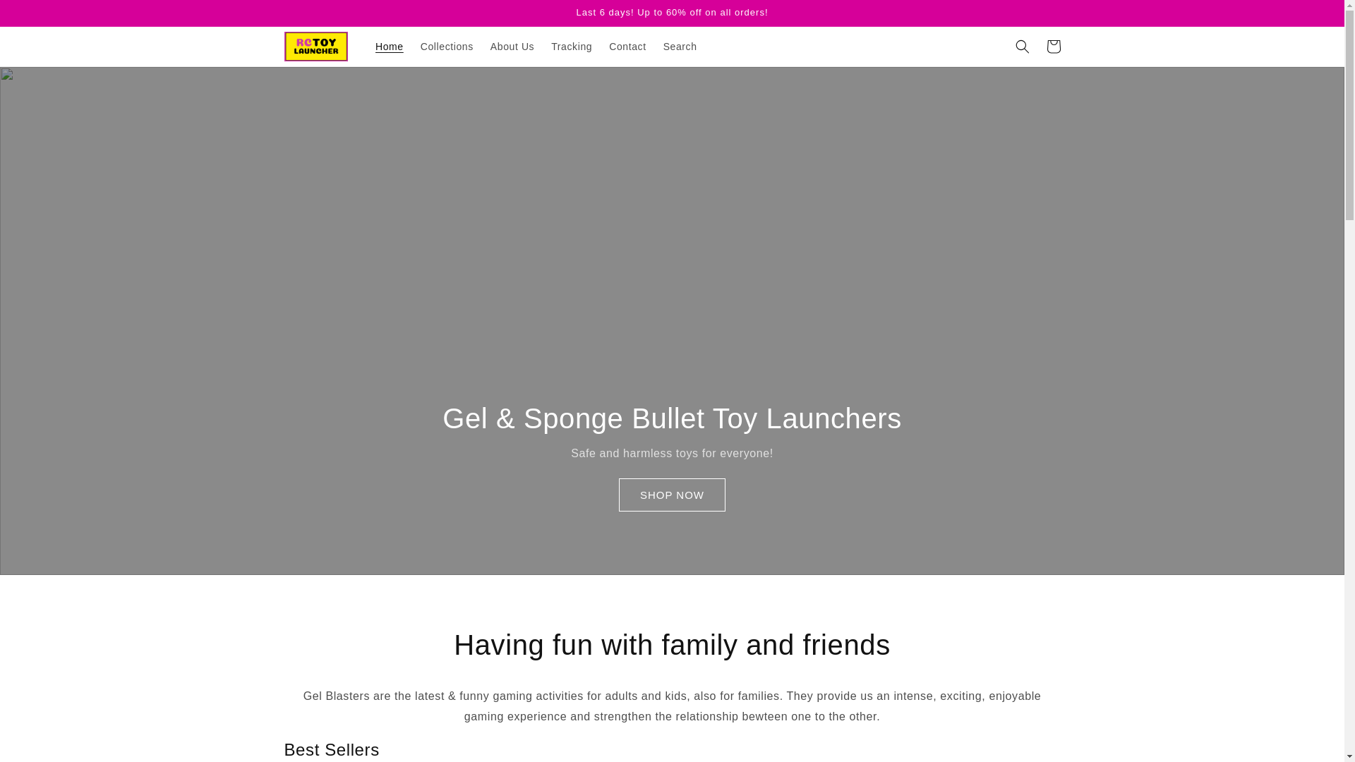  Describe the element at coordinates (42, 16) in the screenshot. I see `Skip to content` at that location.